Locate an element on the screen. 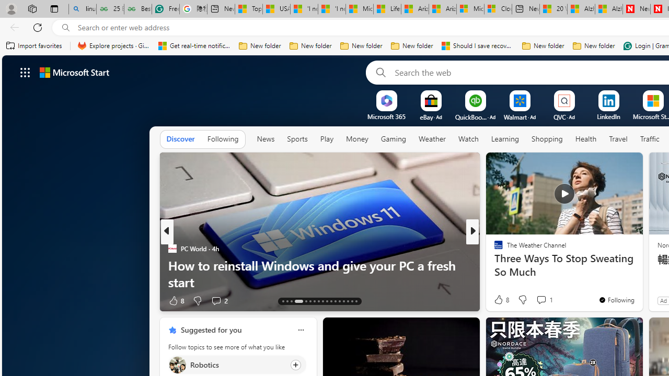 Image resolution: width=669 pixels, height=376 pixels. View comments 3 Comment is located at coordinates (548, 300).